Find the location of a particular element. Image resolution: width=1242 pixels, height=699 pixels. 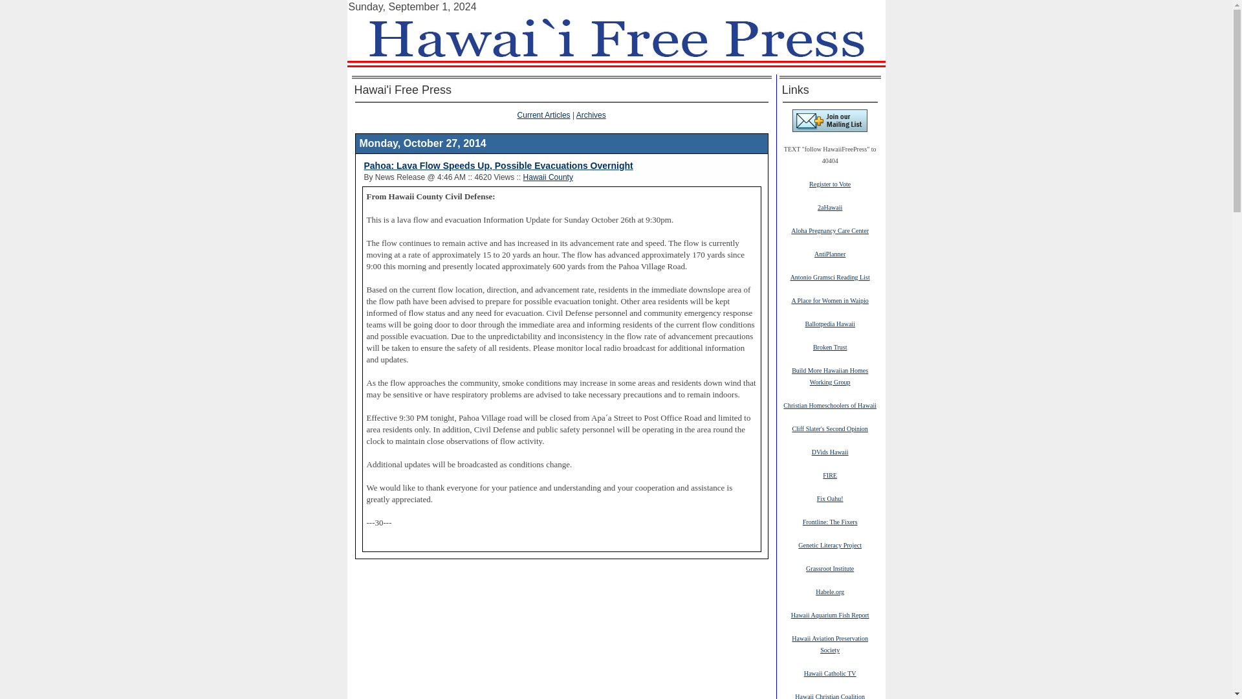

Frontline: The Fixers is located at coordinates (830, 522).